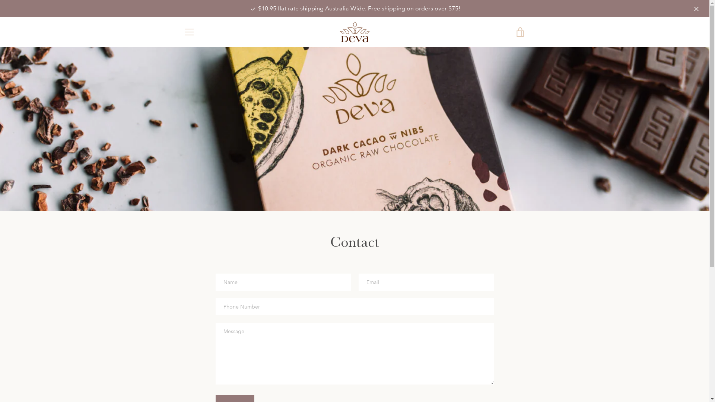 Image resolution: width=715 pixels, height=402 pixels. Describe the element at coordinates (353, 376) in the screenshot. I see `Deva Cacao` at that location.